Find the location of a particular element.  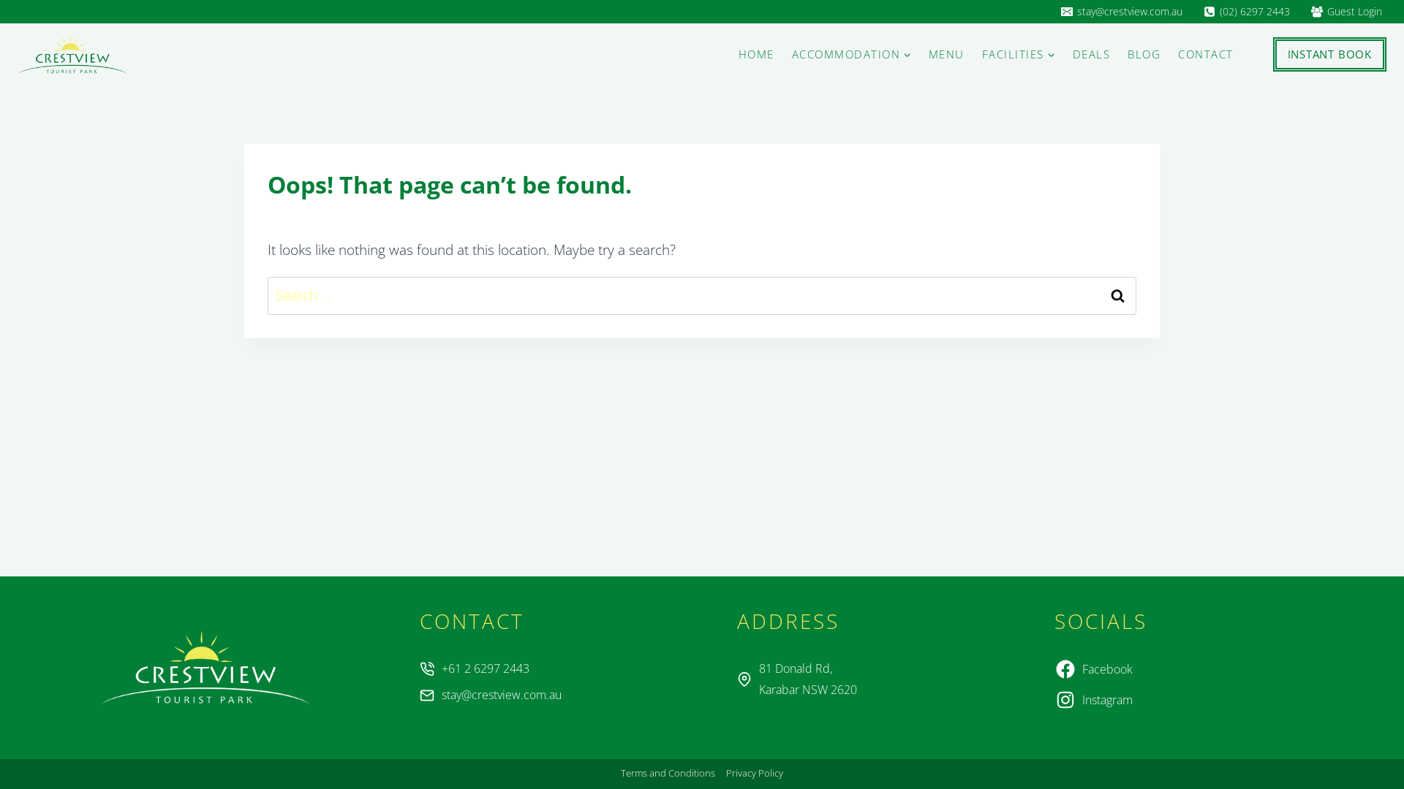

Facebook is located at coordinates (1097, 669).